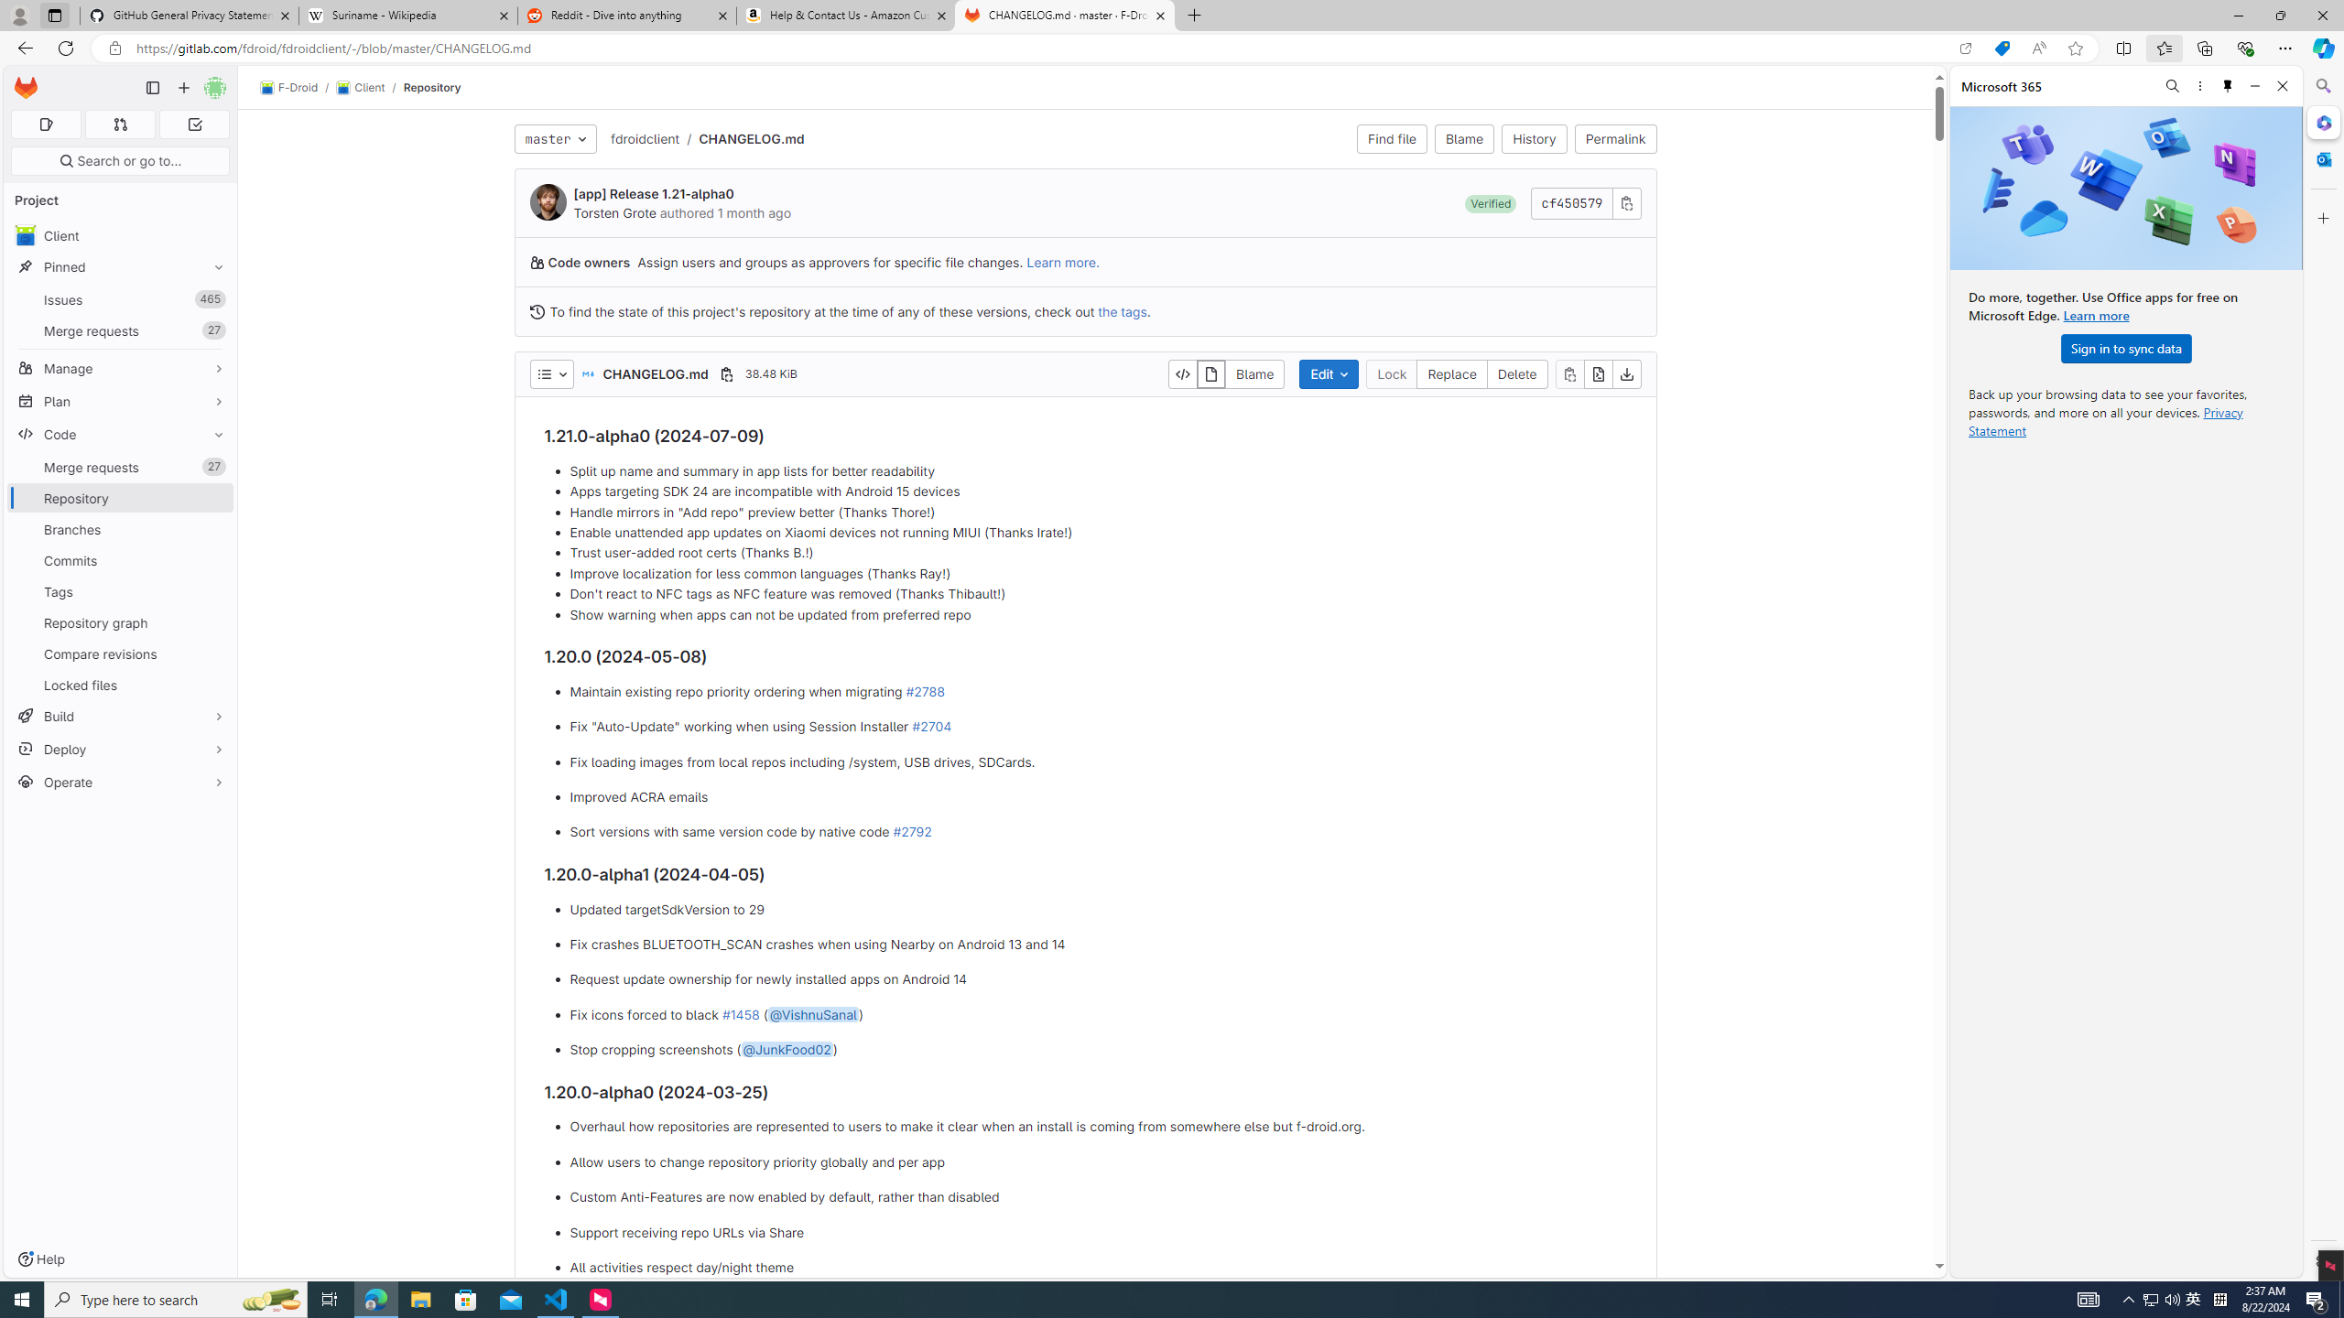  Describe the element at coordinates (726, 373) in the screenshot. I see `Copy file path` at that location.